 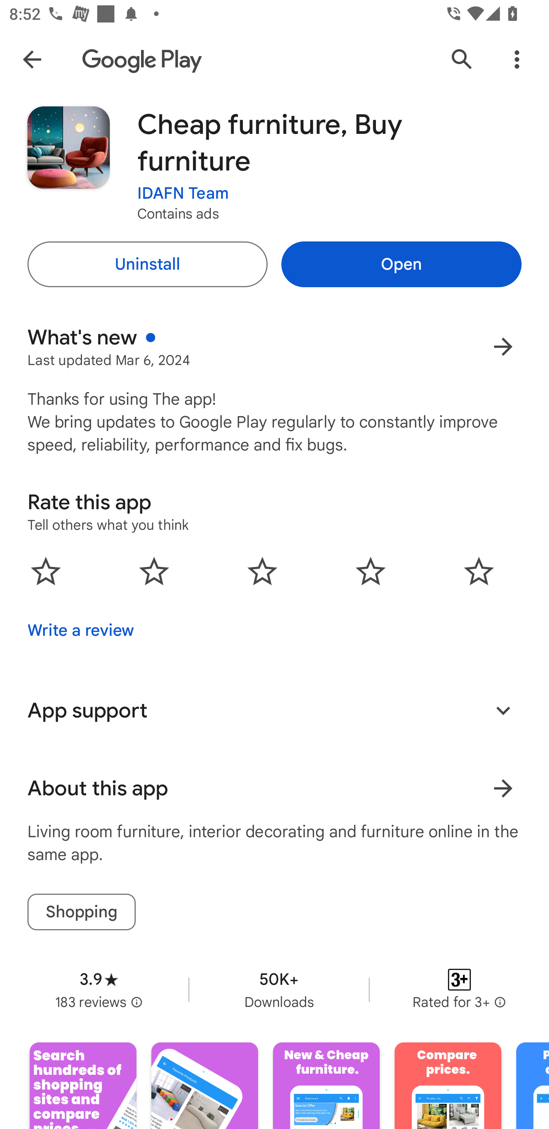 I want to click on Navigate up, so click(x=32, y=59).